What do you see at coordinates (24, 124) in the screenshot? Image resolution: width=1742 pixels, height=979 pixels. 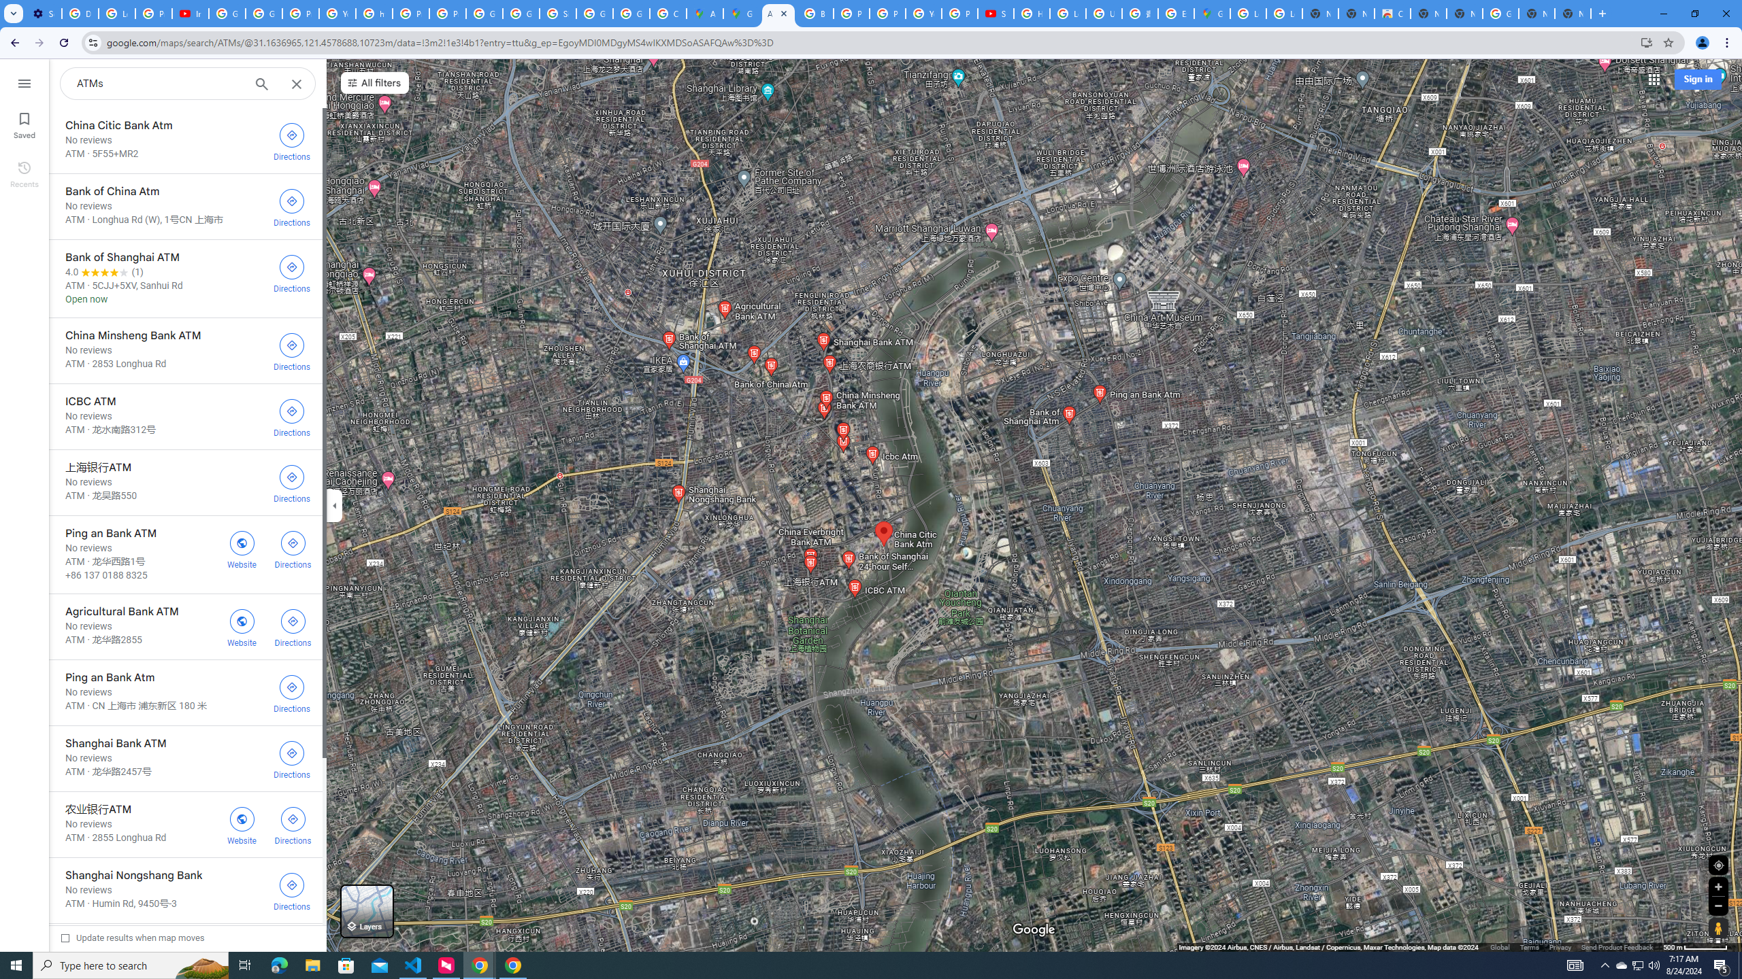 I see `Saved` at bounding box center [24, 124].